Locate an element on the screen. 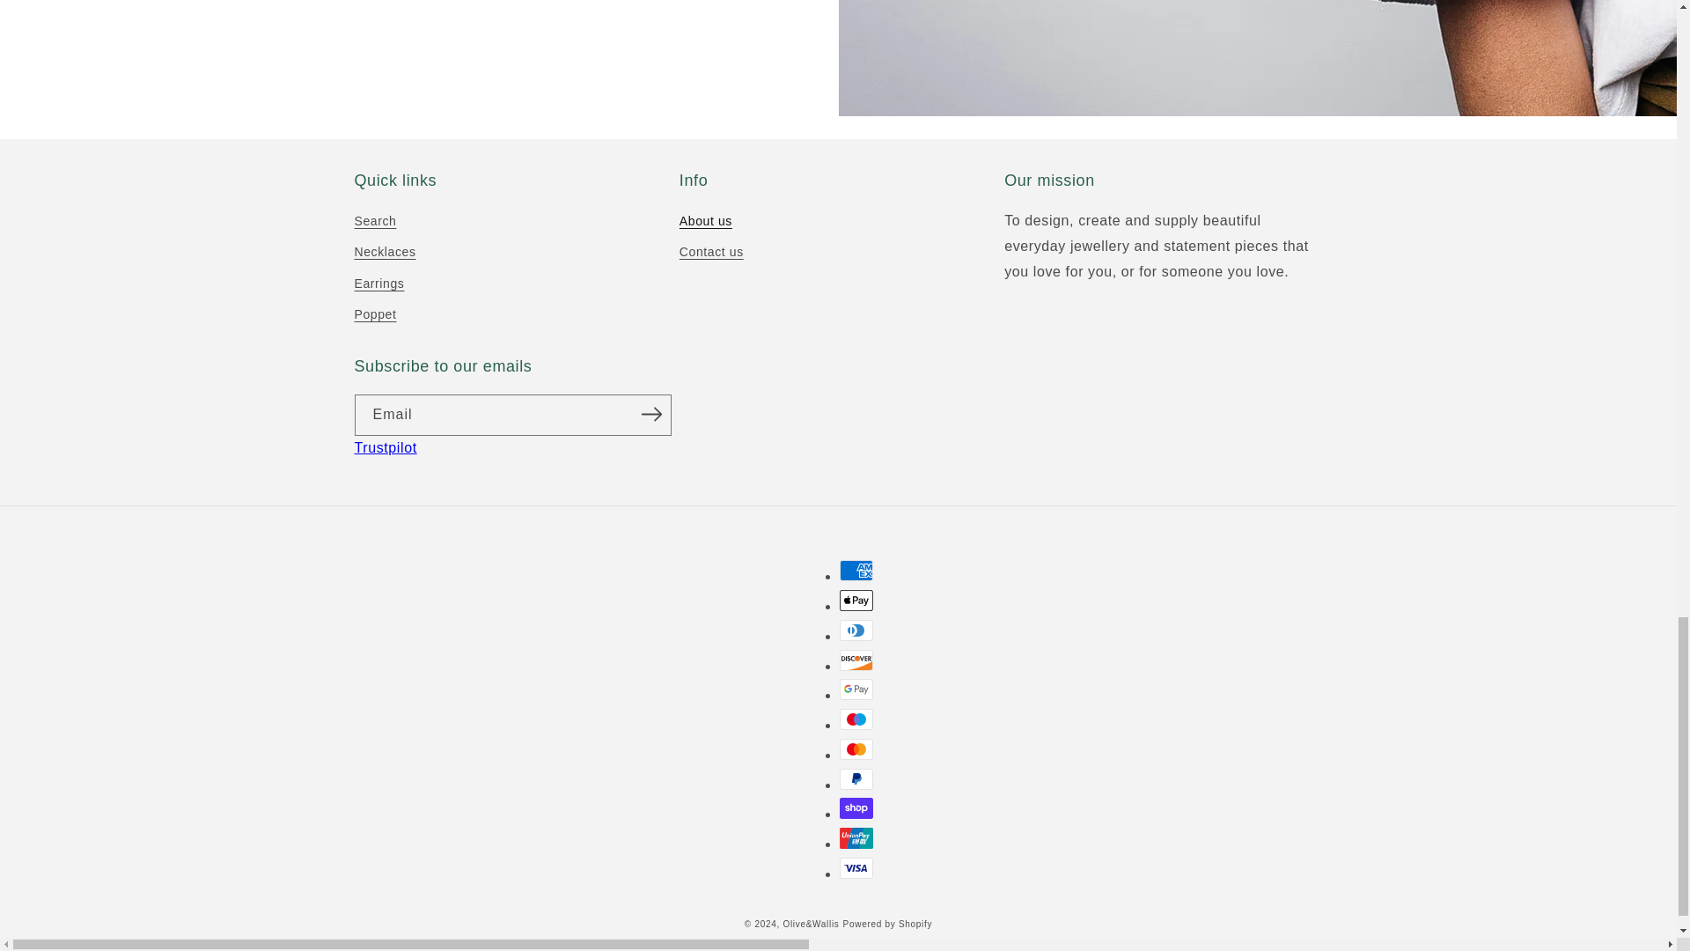 This screenshot has width=1690, height=951. Visa is located at coordinates (856, 868).